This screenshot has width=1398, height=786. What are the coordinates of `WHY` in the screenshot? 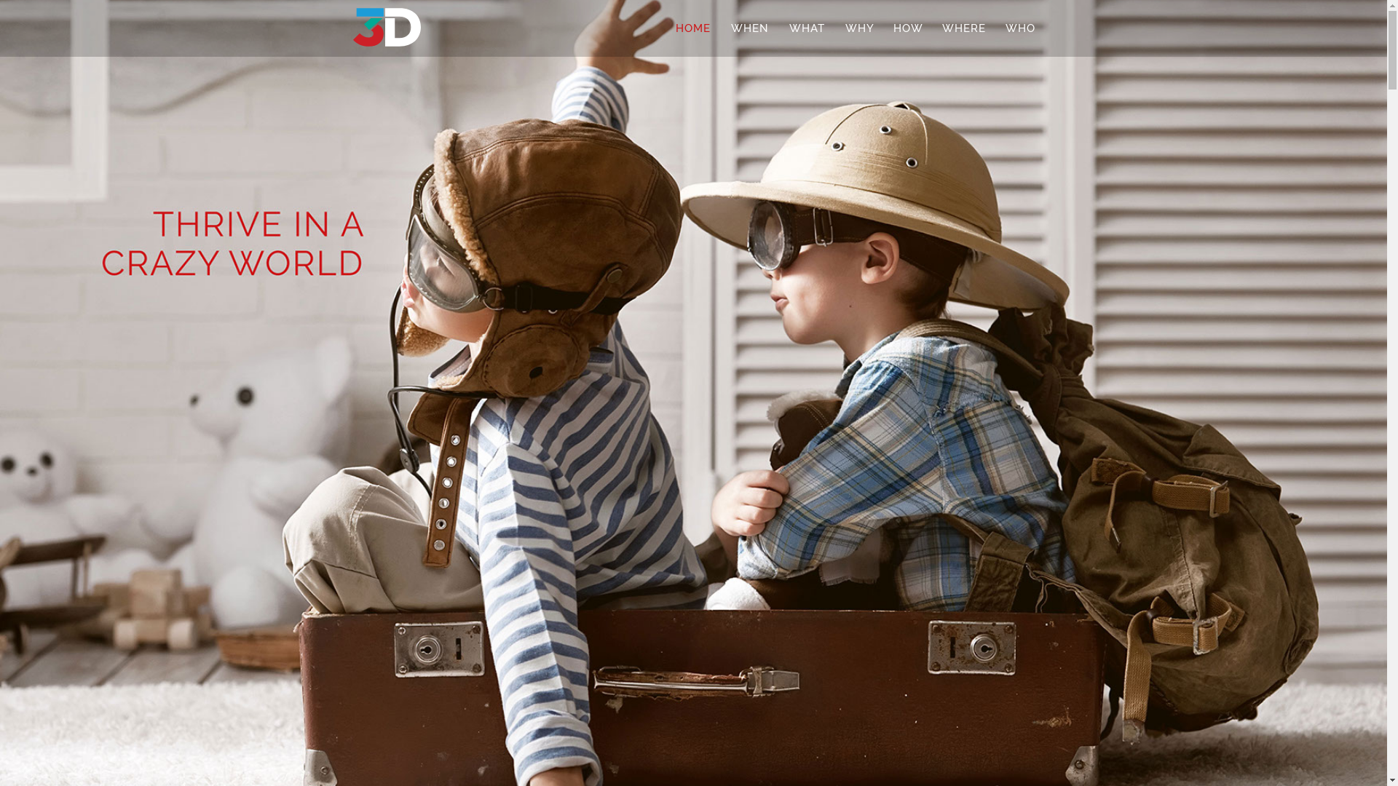 It's located at (860, 28).